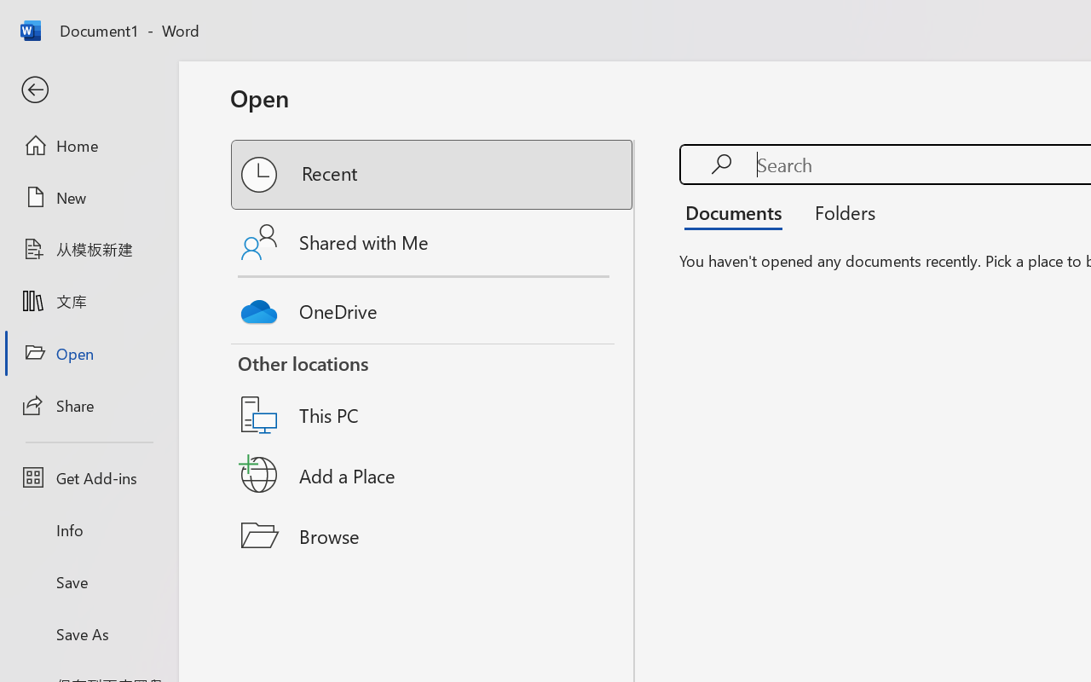  What do you see at coordinates (89, 90) in the screenshot?
I see `Back` at bounding box center [89, 90].